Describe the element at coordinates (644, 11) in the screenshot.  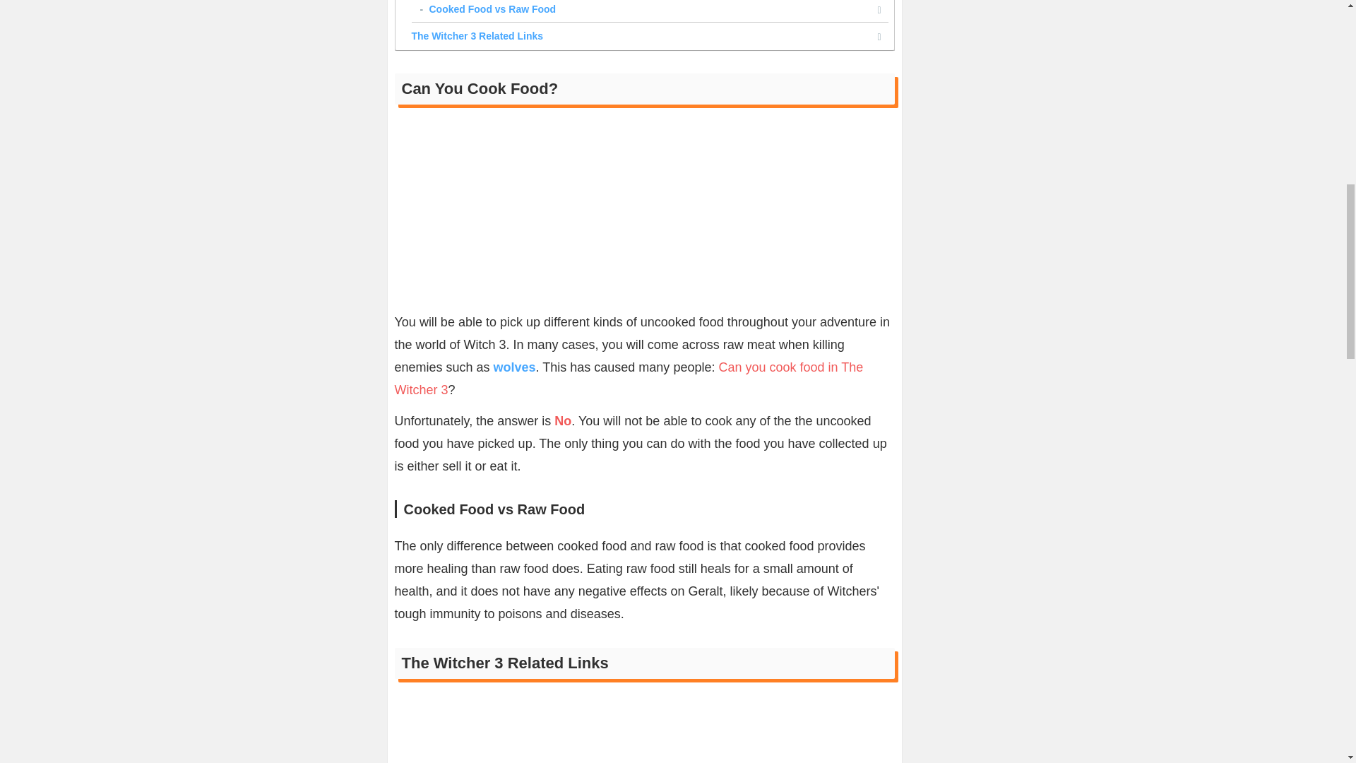
I see `Cooked Food vs Raw Food` at that location.